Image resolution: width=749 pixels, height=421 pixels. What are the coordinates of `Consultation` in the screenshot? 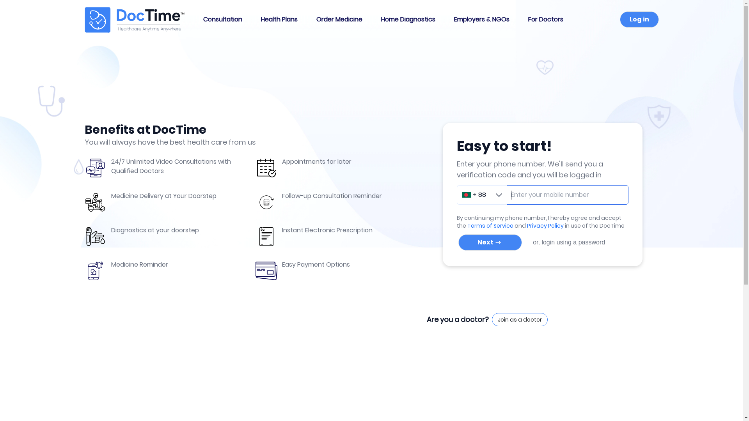 It's located at (222, 19).